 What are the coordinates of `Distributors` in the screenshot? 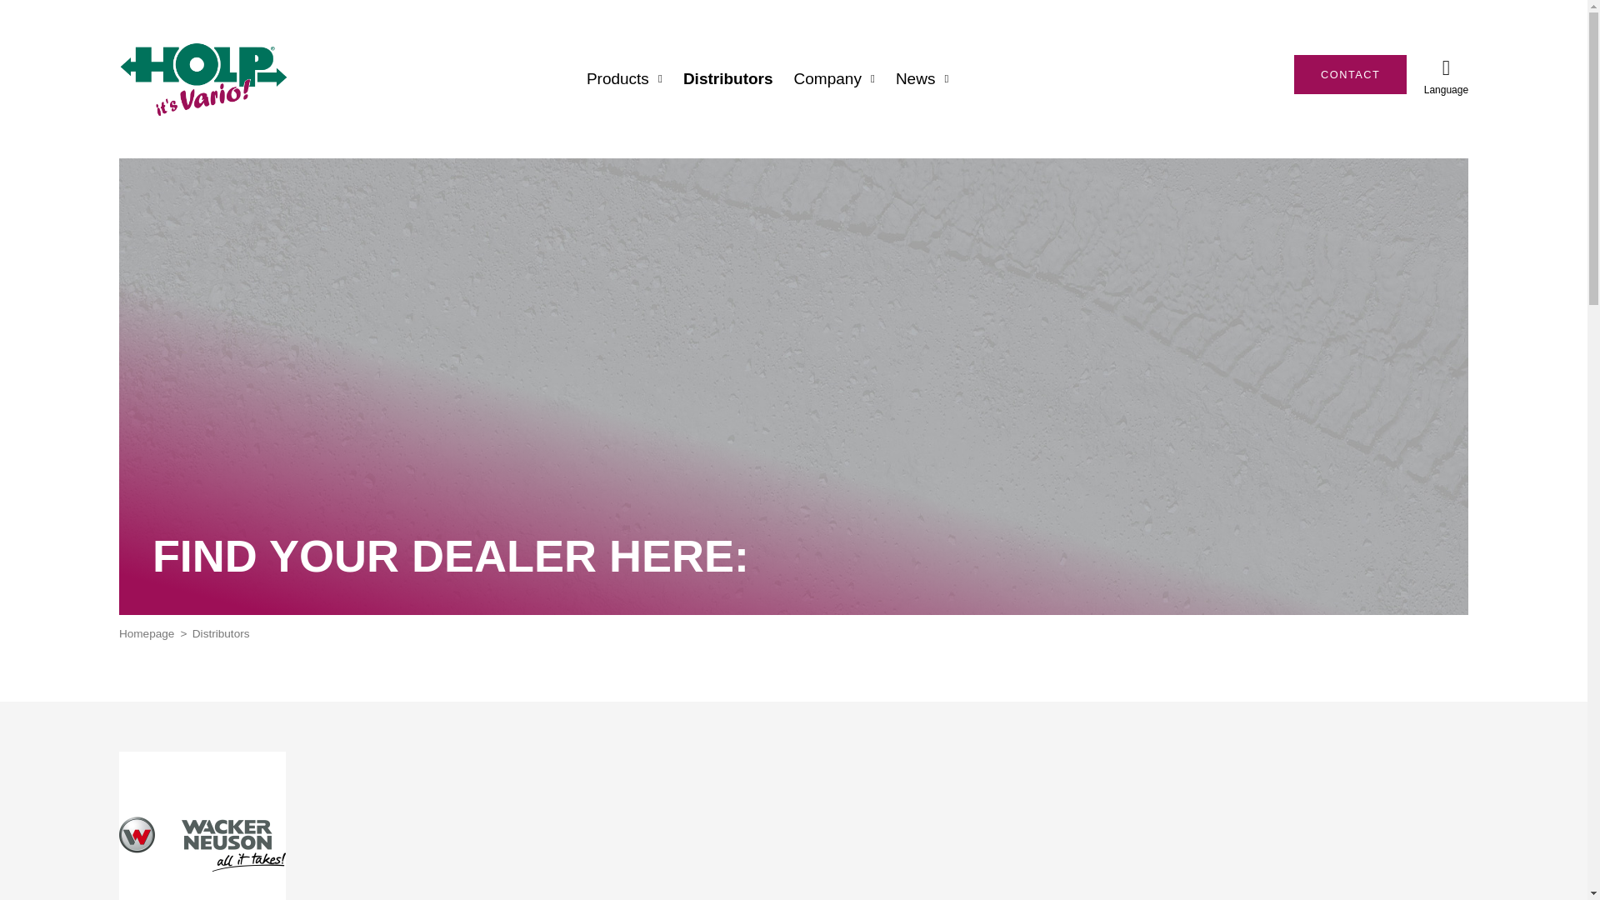 It's located at (727, 79).